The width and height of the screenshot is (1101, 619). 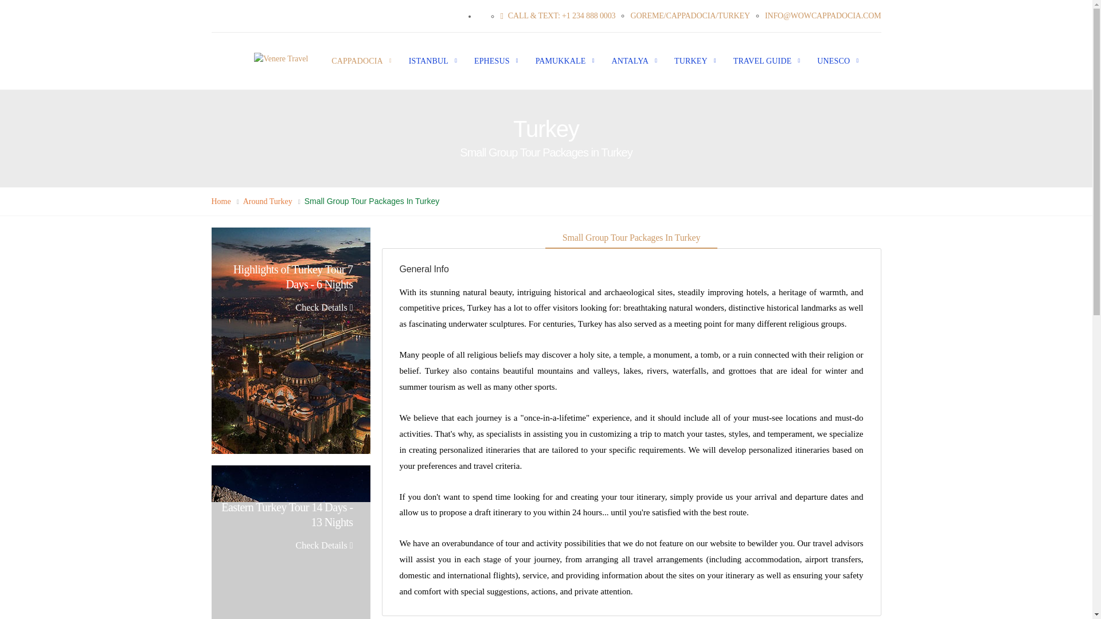 What do you see at coordinates (290, 542) in the screenshot?
I see `Eastern Turkey Tour` at bounding box center [290, 542].